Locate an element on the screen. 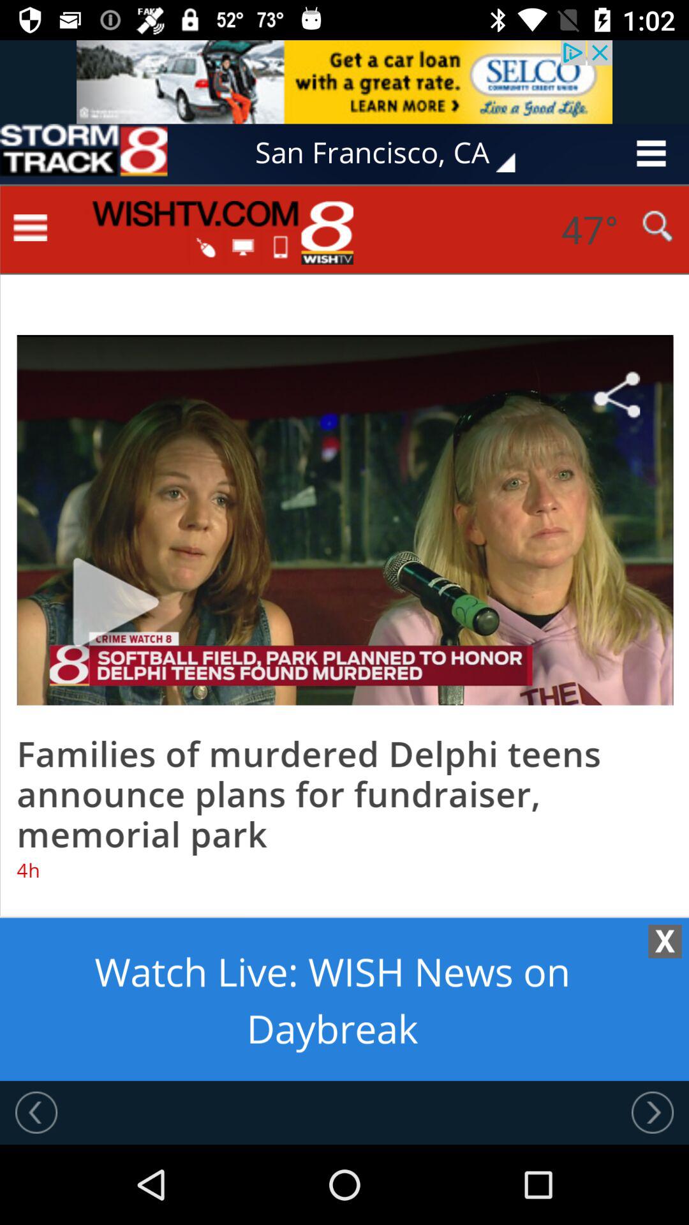 This screenshot has width=689, height=1225. choose the selection box is located at coordinates (84, 153).